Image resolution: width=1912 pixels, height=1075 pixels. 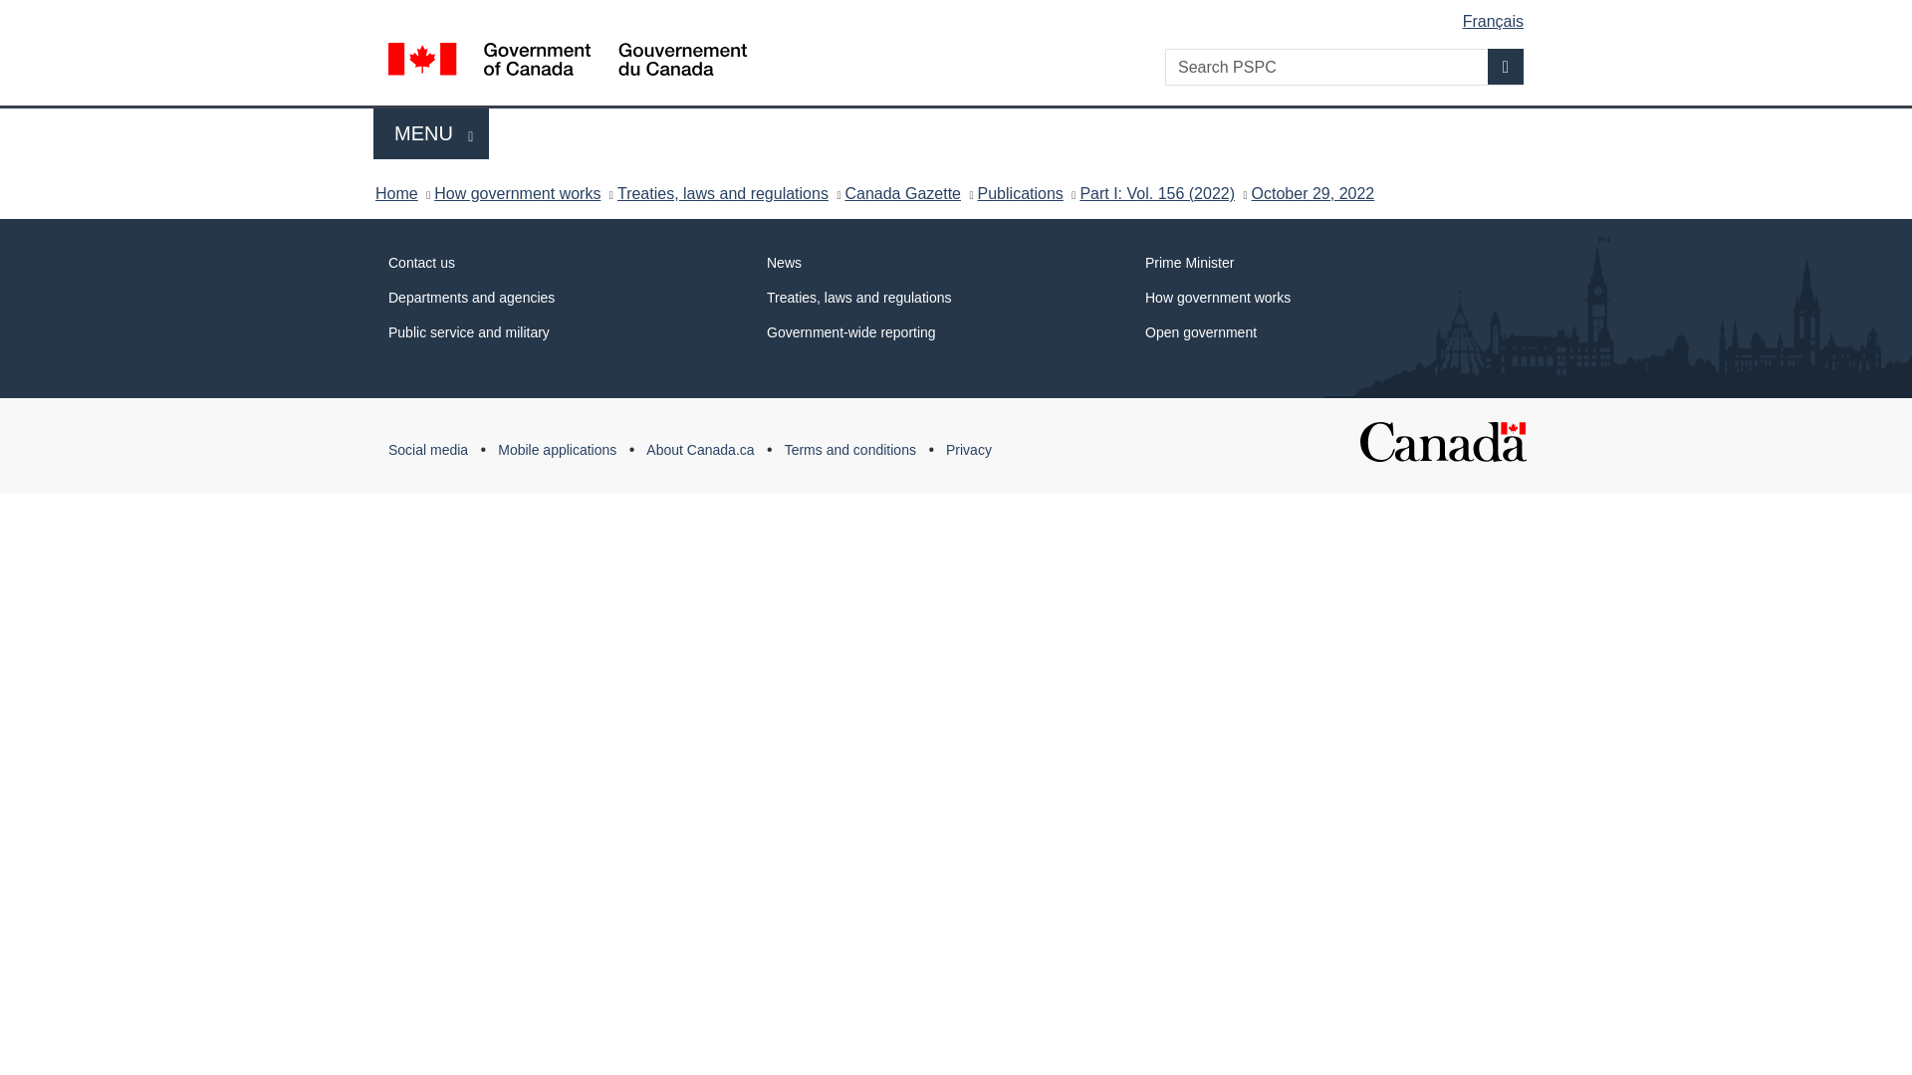 I want to click on Home, so click(x=1020, y=193).